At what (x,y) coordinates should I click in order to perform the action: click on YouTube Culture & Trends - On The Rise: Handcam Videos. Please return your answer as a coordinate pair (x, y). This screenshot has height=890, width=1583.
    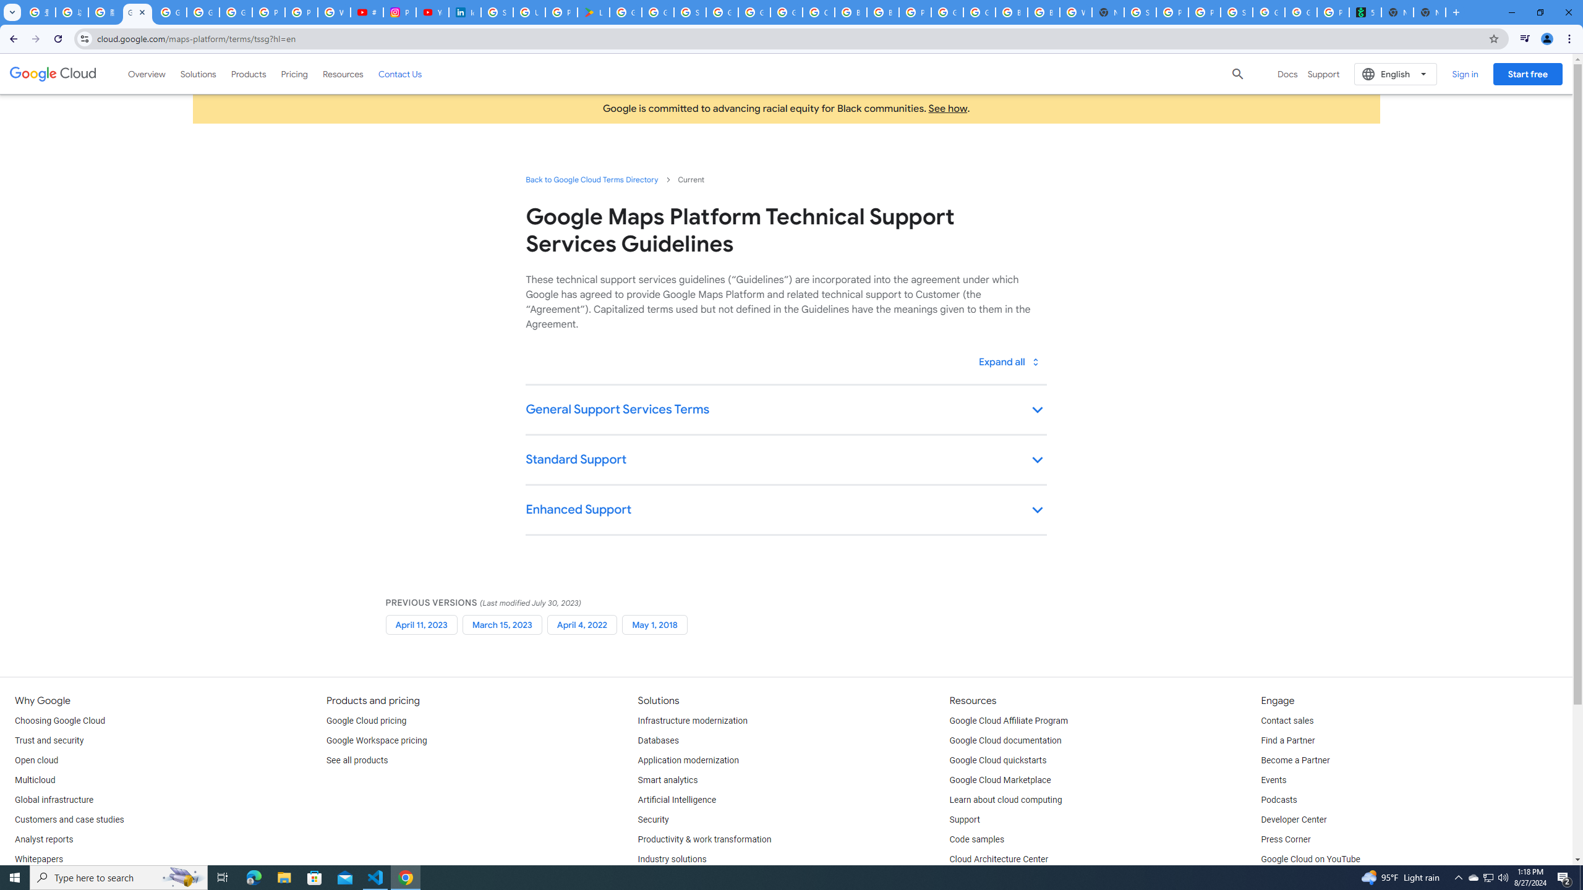
    Looking at the image, I should click on (432, 12).